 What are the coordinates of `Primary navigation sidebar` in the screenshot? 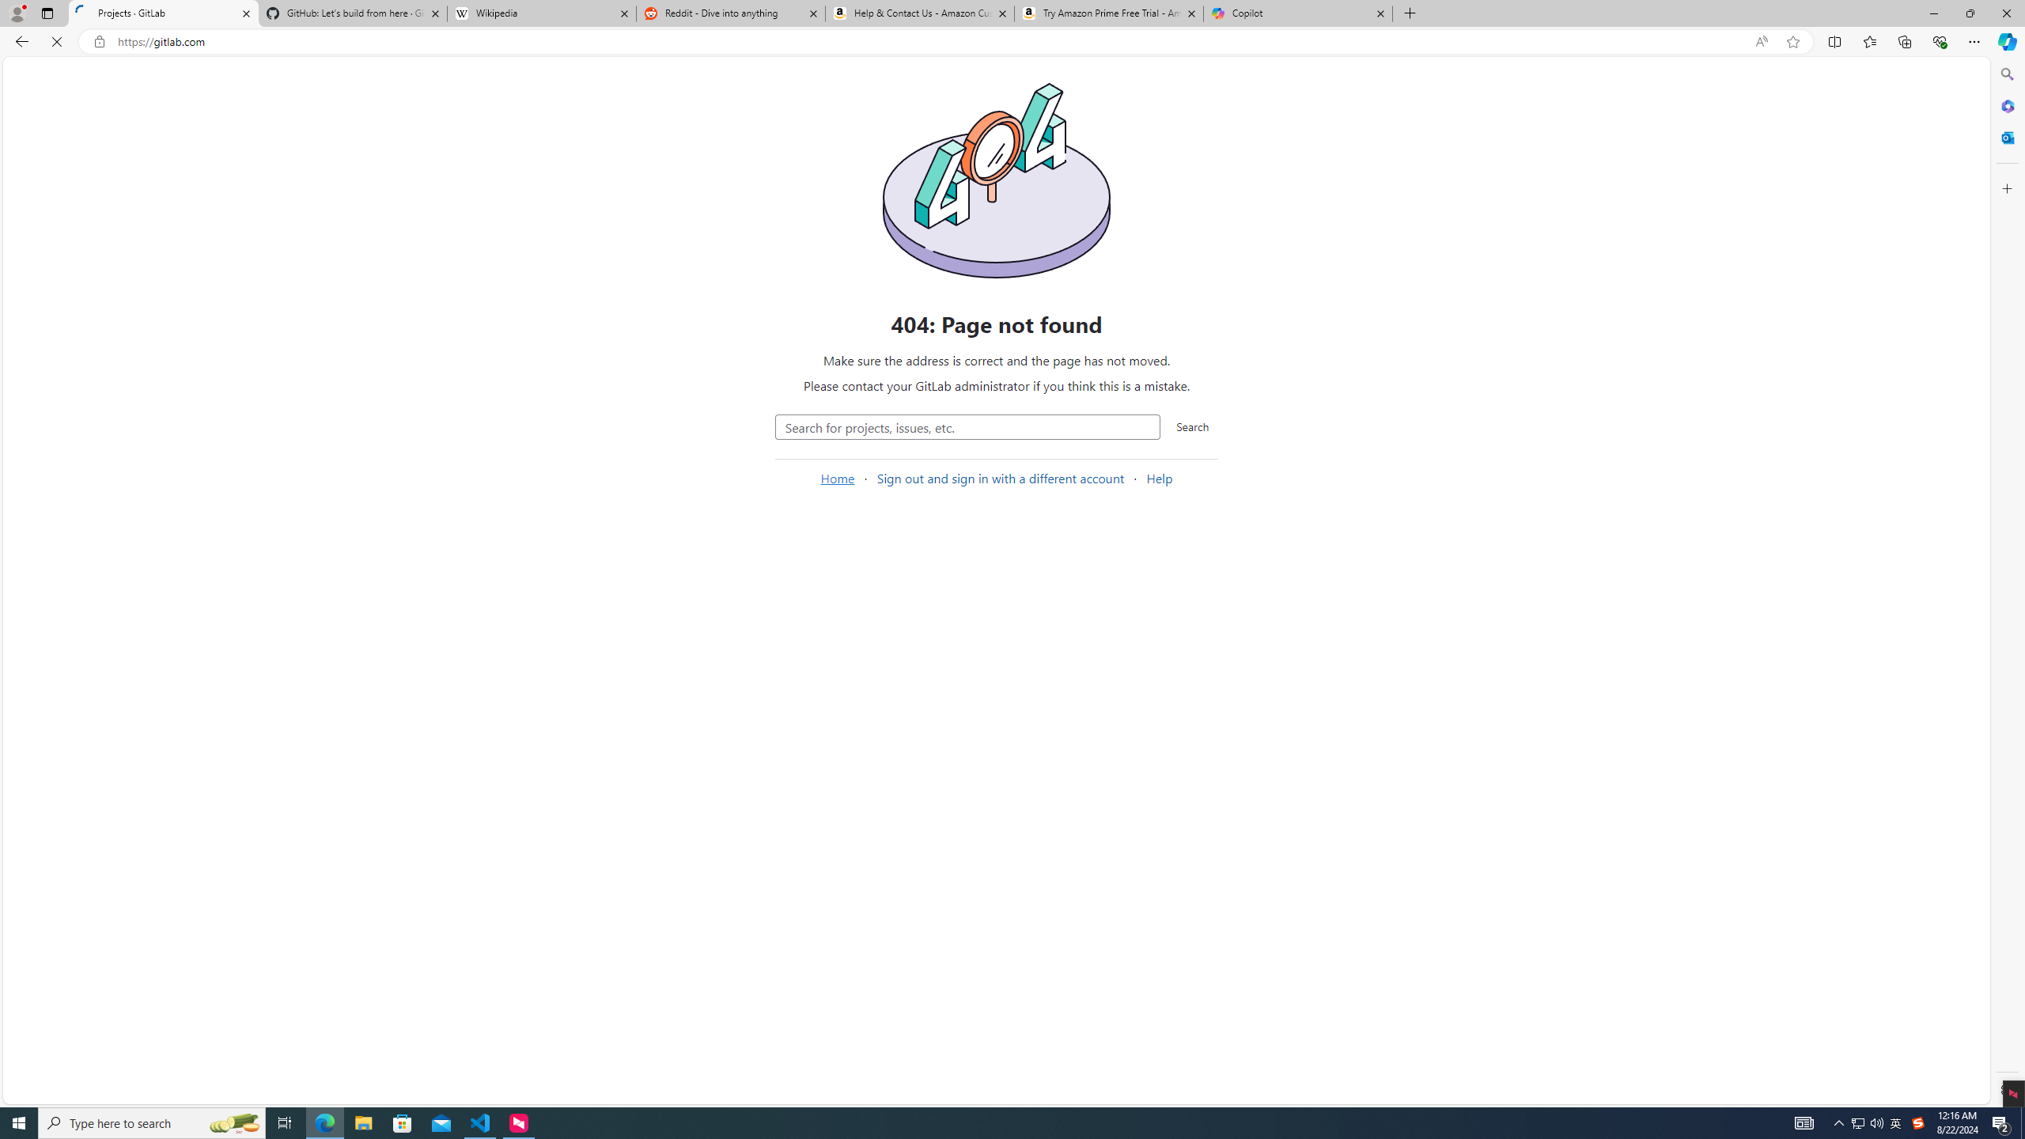 It's located at (131, 76).